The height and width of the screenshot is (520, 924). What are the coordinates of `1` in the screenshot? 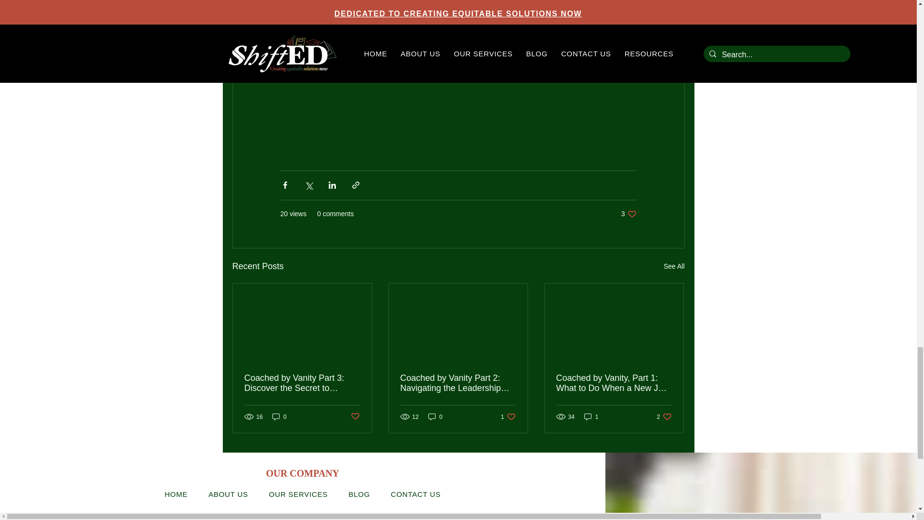 It's located at (674, 266).